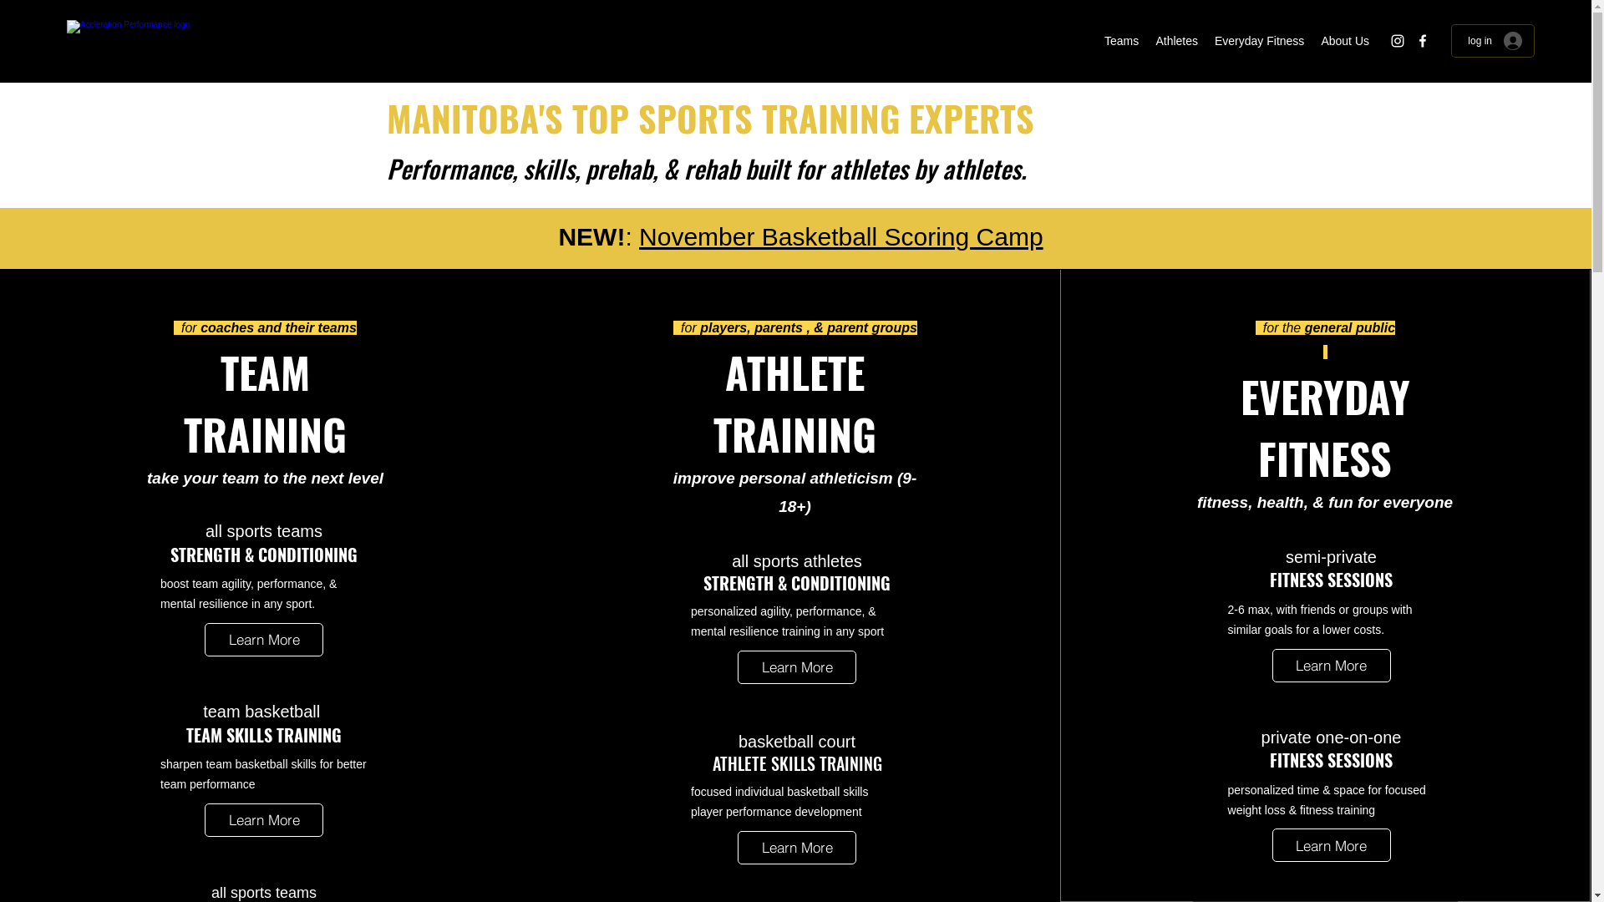 This screenshot has height=902, width=1604. What do you see at coordinates (264, 640) in the screenshot?
I see `Learn More` at bounding box center [264, 640].